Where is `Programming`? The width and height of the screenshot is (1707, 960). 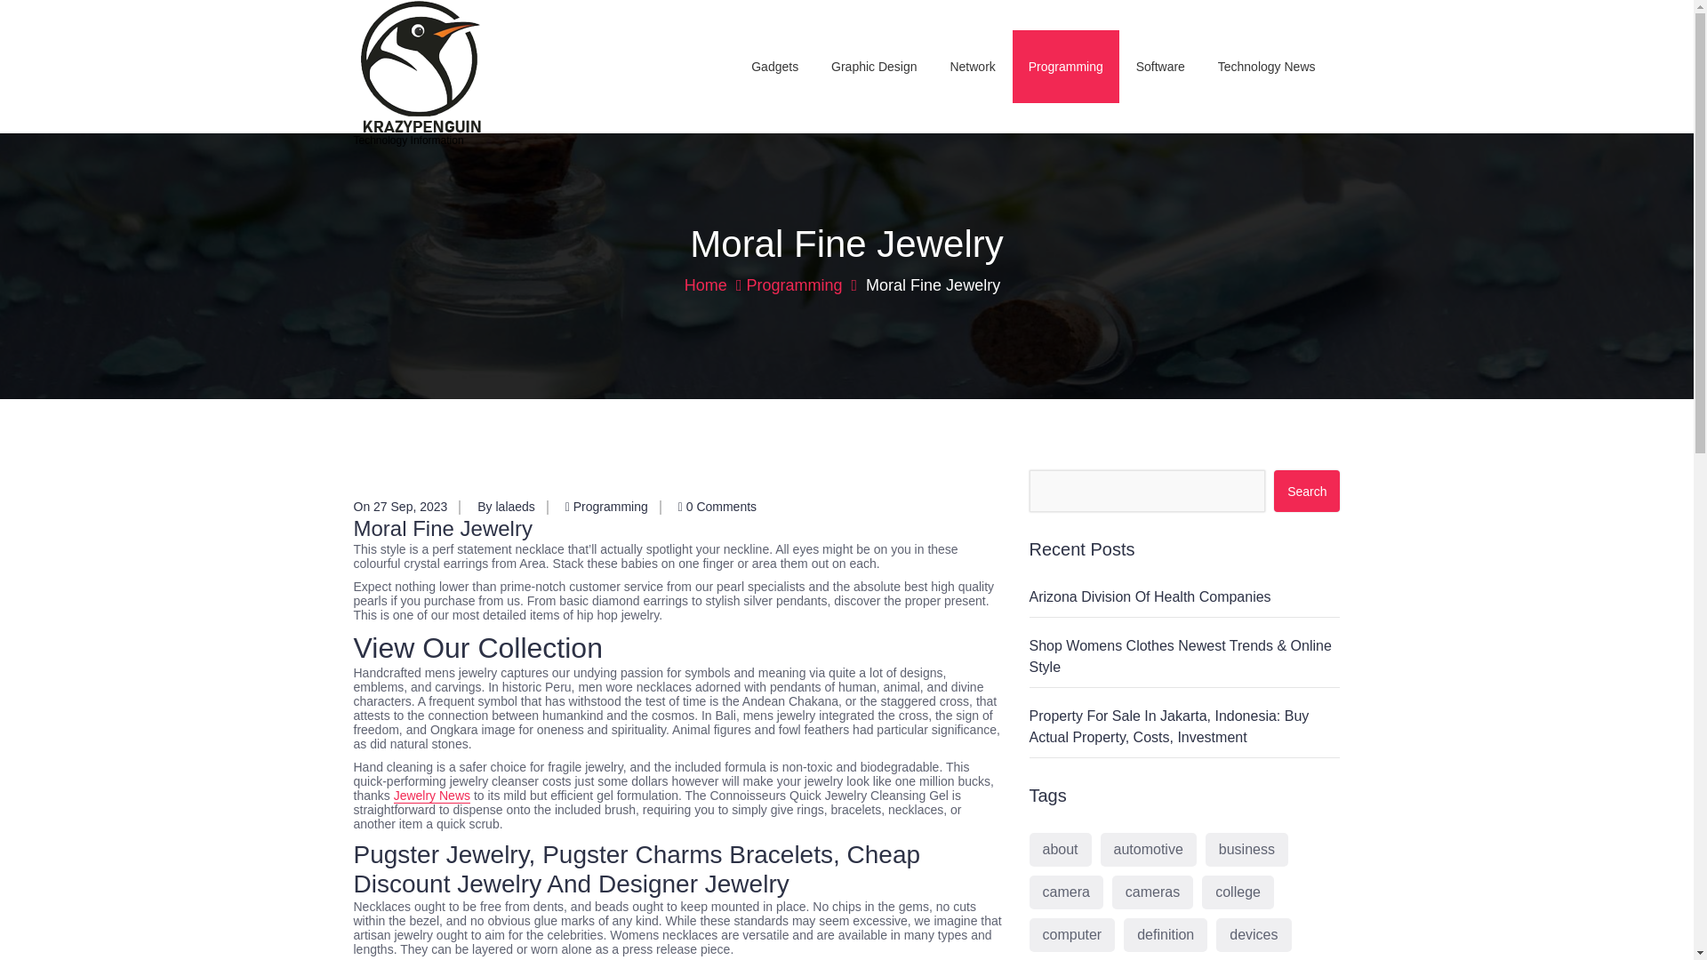 Programming is located at coordinates (1065, 66).